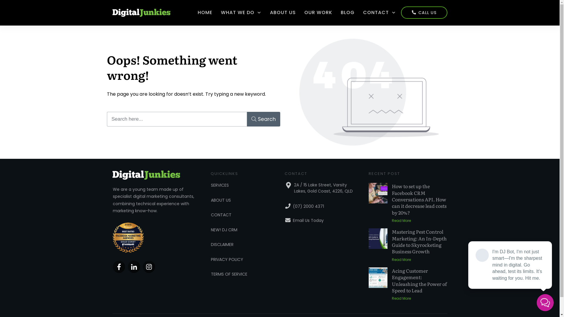 Image resolution: width=564 pixels, height=317 pixels. What do you see at coordinates (146, 175) in the screenshot?
I see `Dj-new-logo-3-s` at bounding box center [146, 175].